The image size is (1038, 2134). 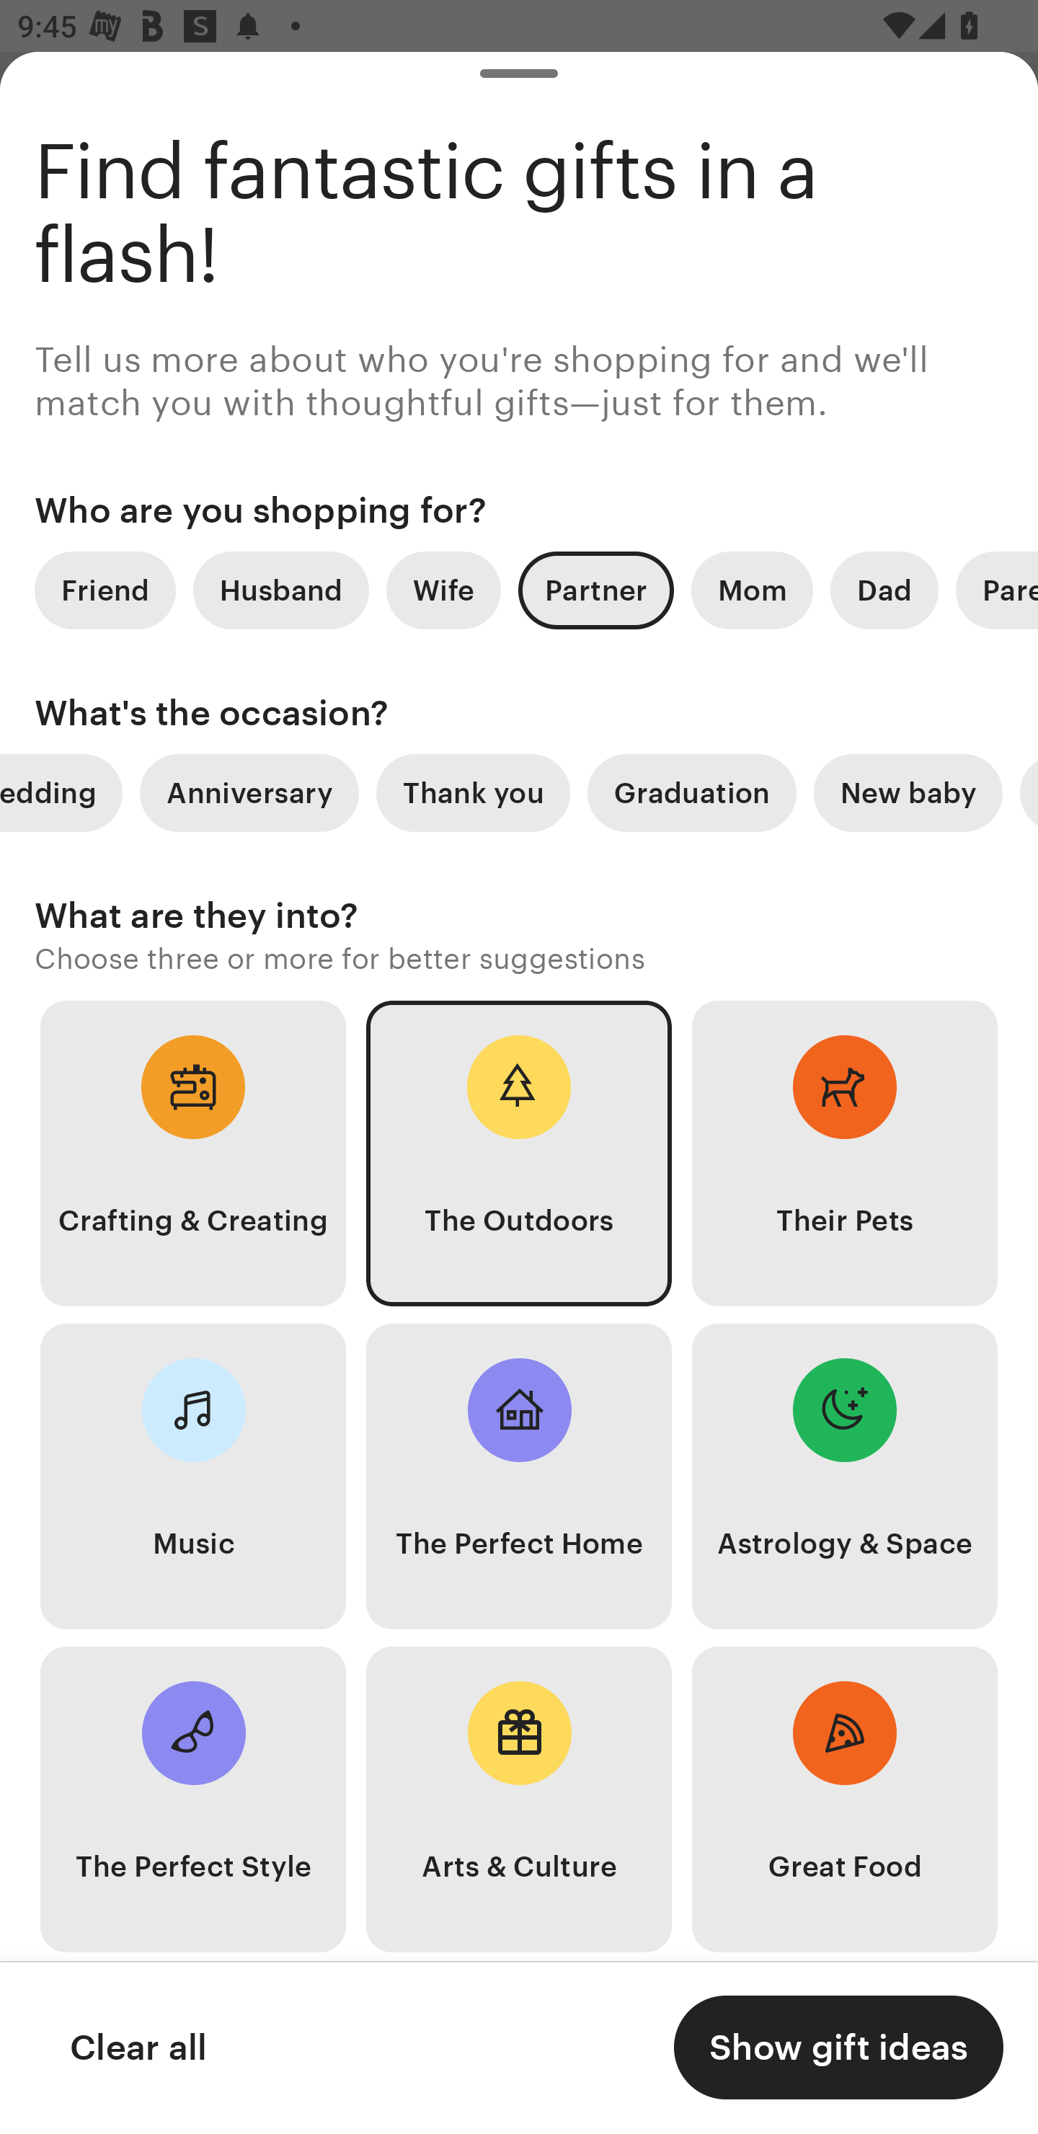 I want to click on Music, so click(x=193, y=1476).